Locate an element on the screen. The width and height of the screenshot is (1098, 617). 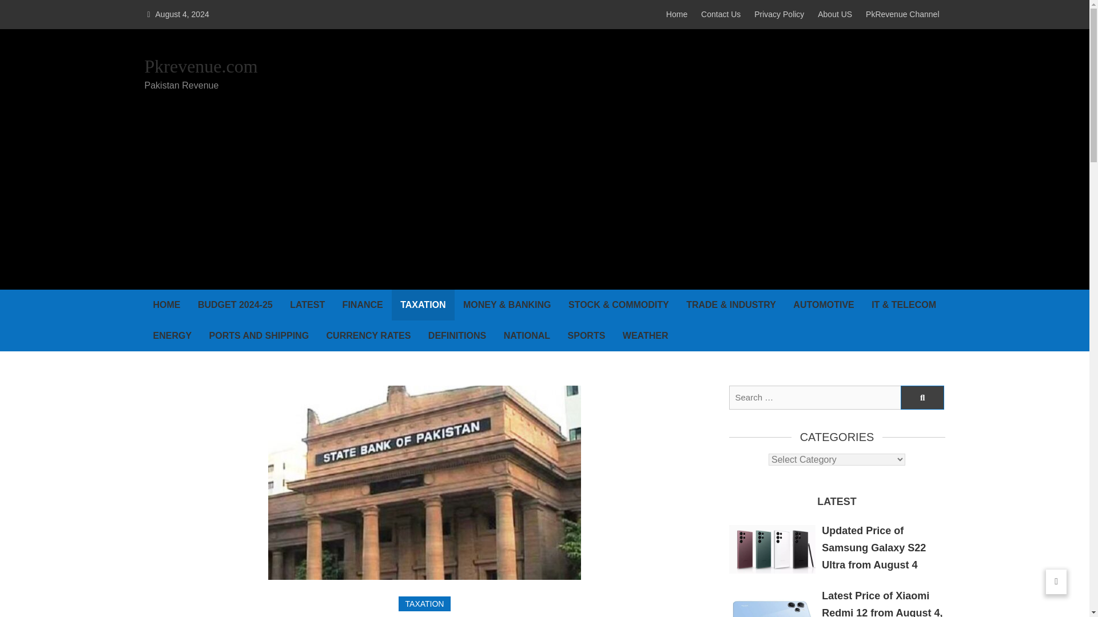
FINANCE is located at coordinates (363, 305).